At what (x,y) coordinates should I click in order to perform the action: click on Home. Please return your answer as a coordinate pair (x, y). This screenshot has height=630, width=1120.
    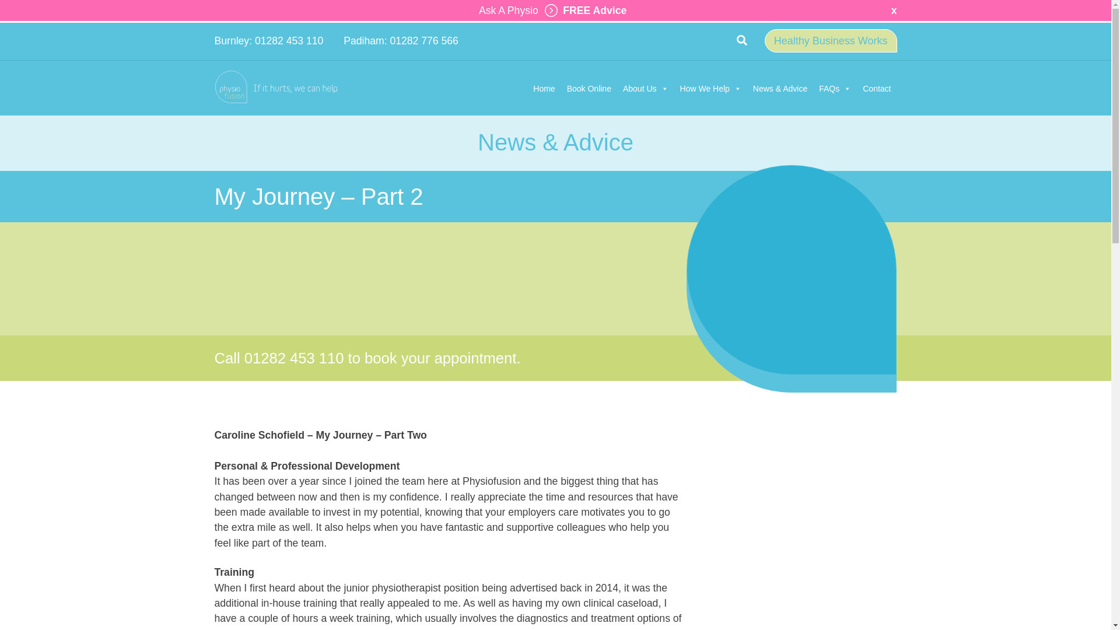
    Looking at the image, I should click on (544, 88).